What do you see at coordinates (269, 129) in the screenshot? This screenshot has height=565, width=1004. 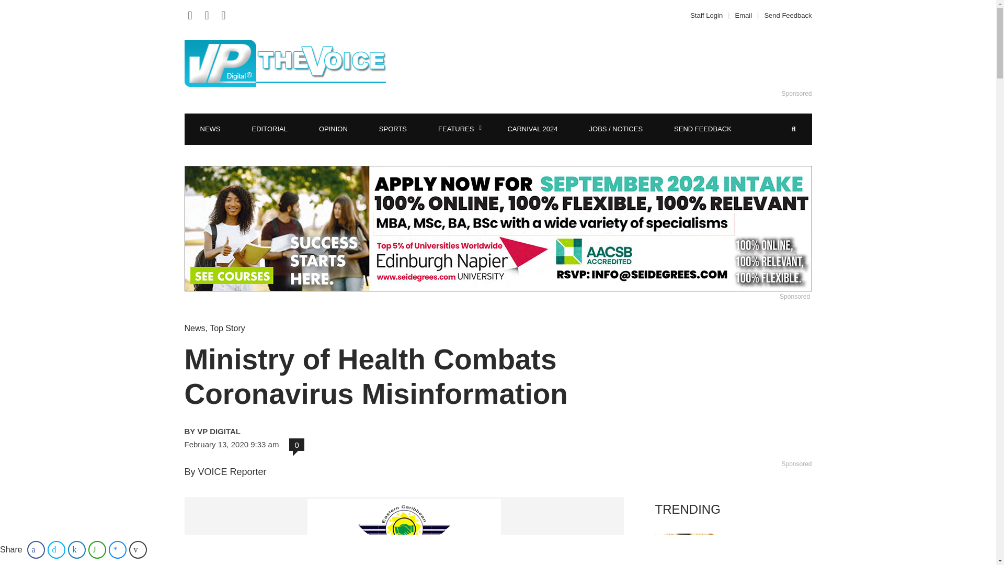 I see `EDITORIAL` at bounding box center [269, 129].